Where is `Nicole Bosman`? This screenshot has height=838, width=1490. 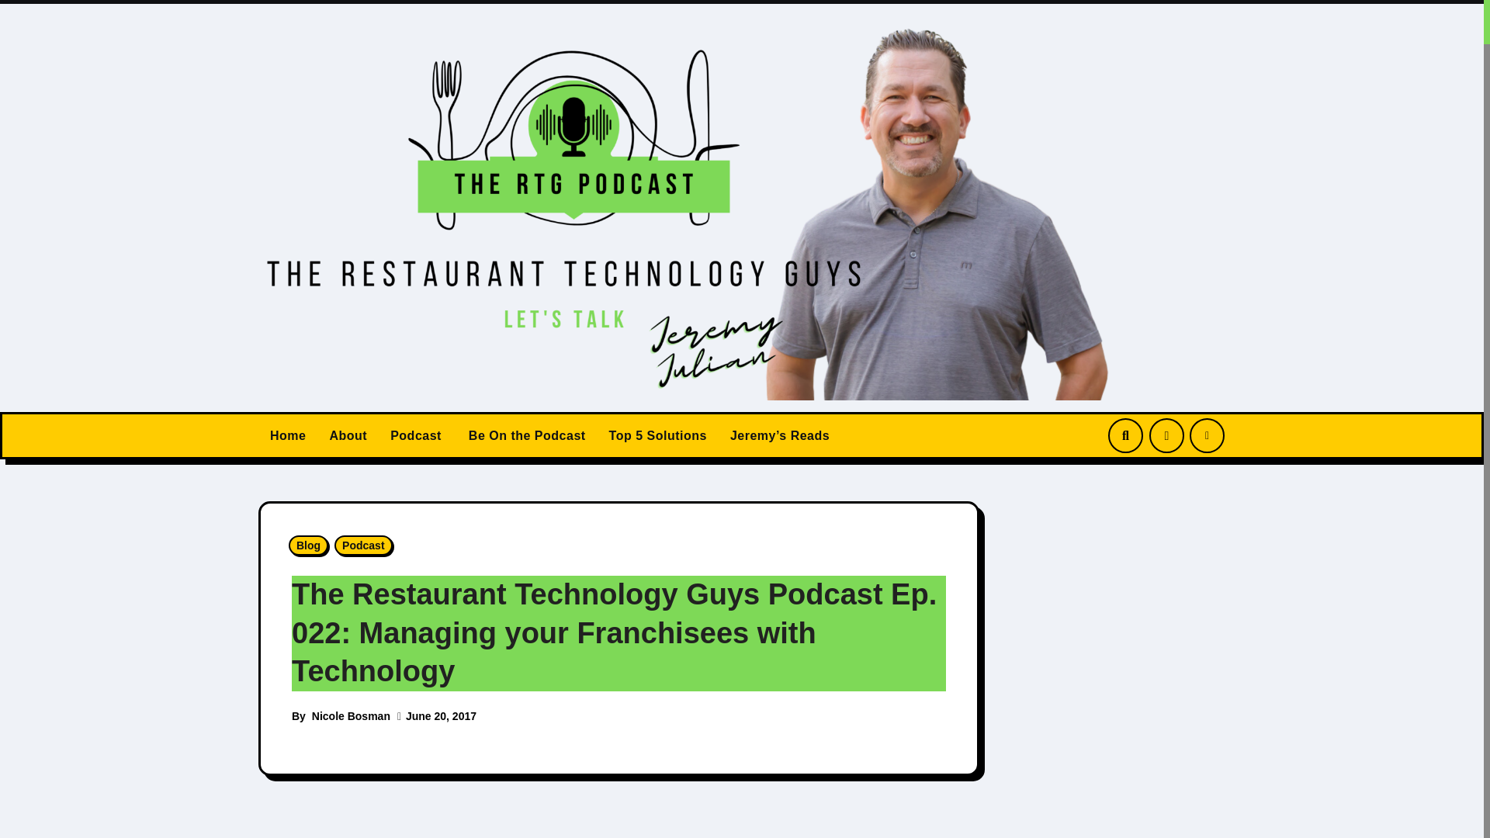
Nicole Bosman is located at coordinates (351, 715).